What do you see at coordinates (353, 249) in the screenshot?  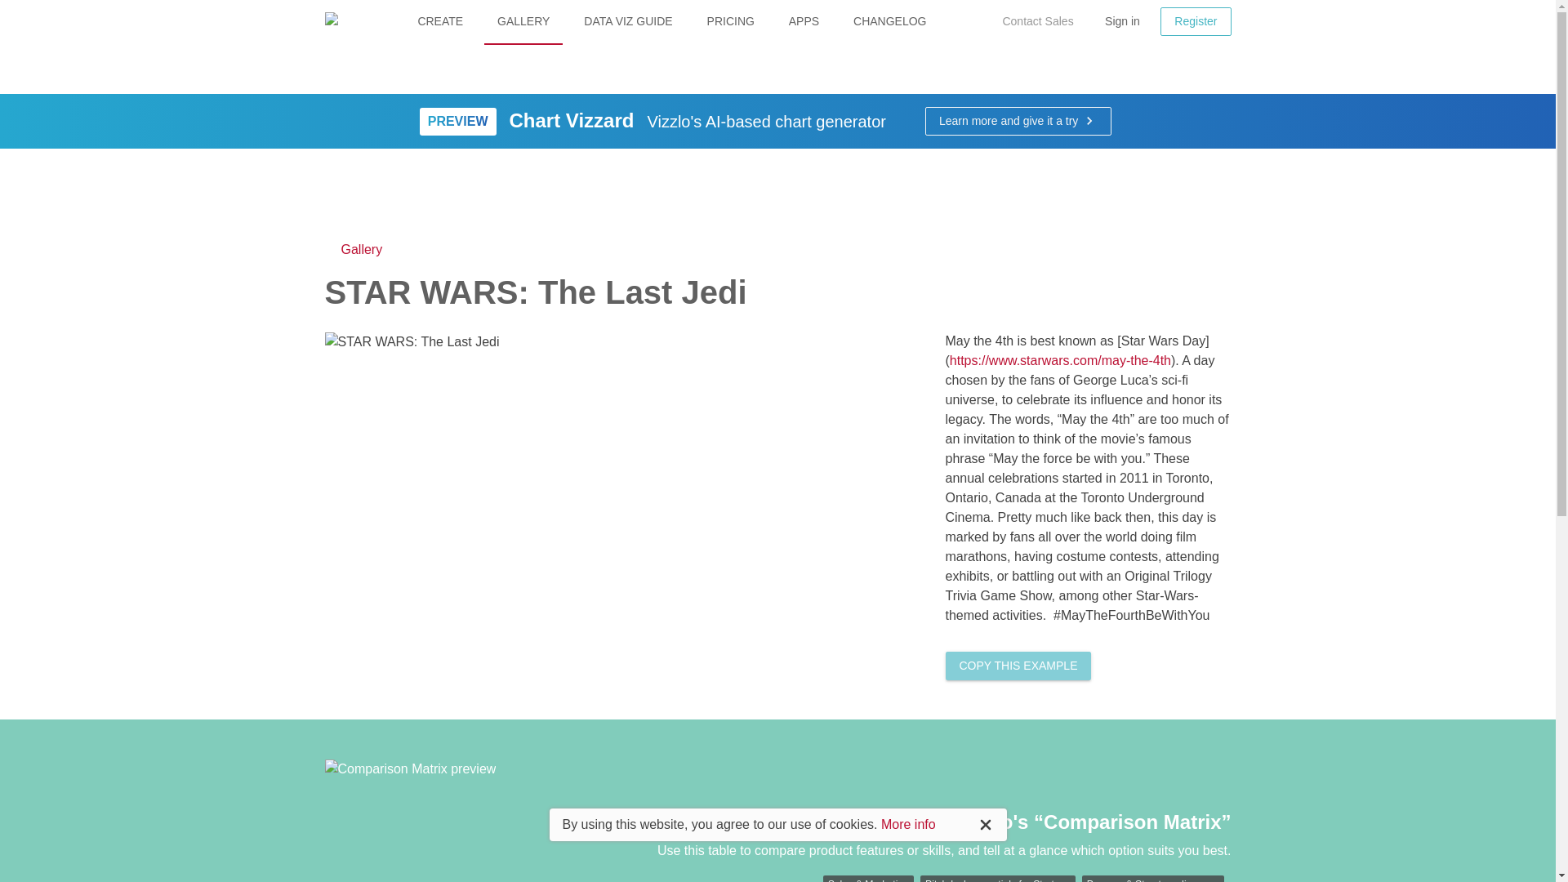 I see `Gallery` at bounding box center [353, 249].